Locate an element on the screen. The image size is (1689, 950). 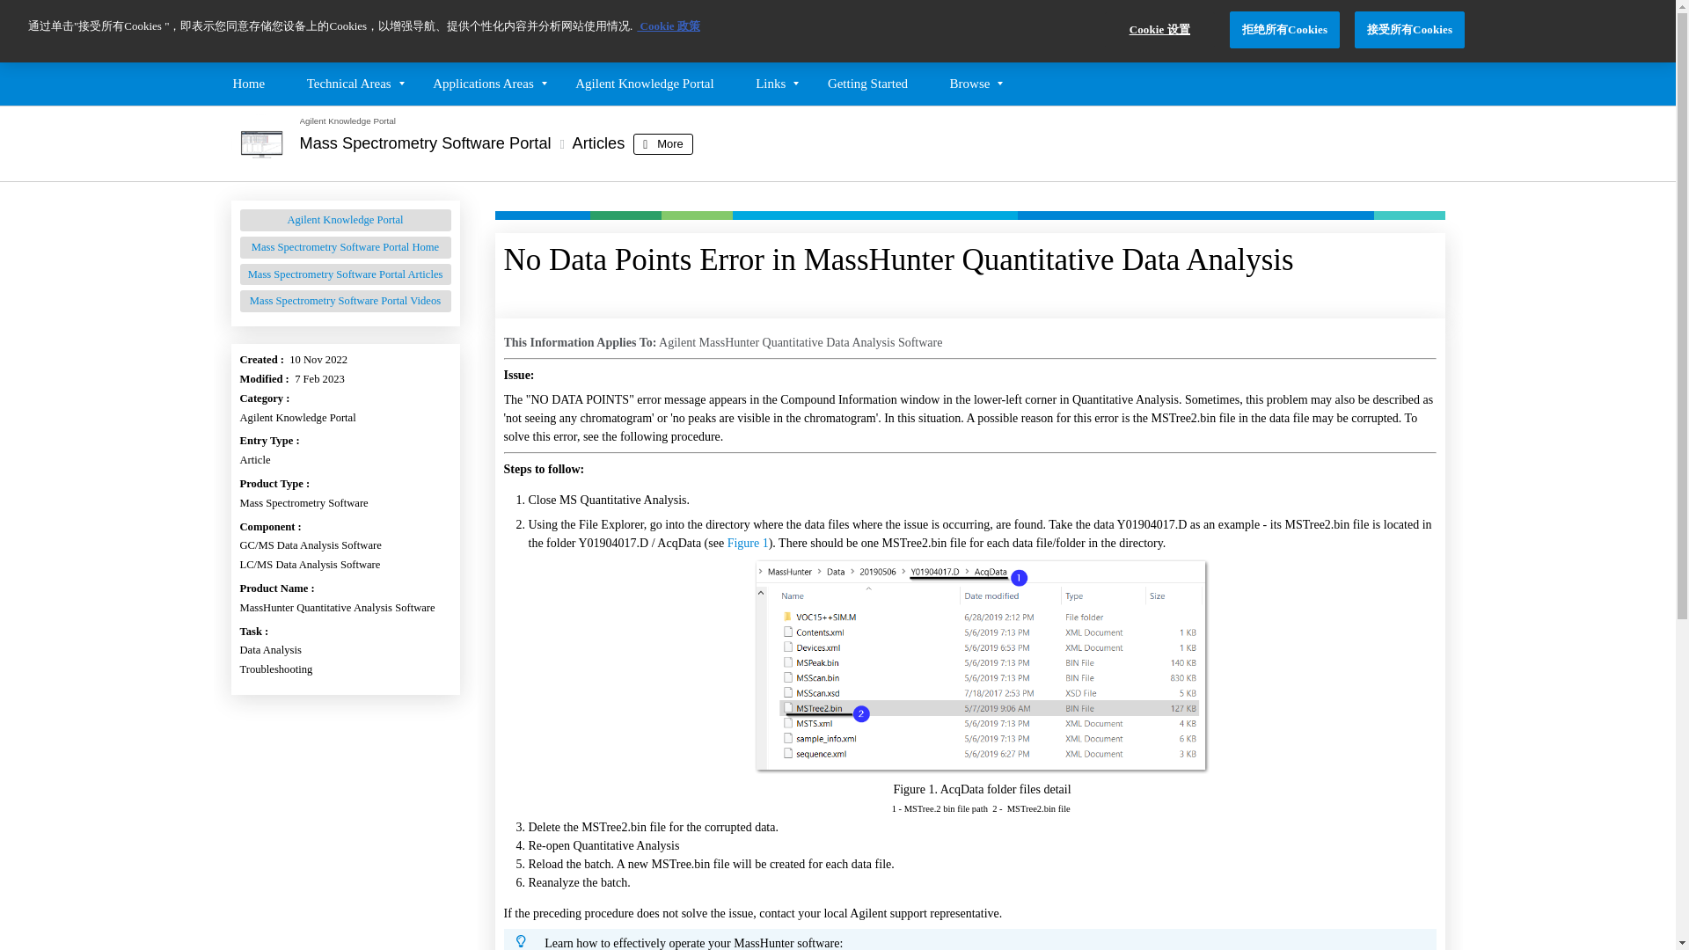
Home is located at coordinates (344, 31).